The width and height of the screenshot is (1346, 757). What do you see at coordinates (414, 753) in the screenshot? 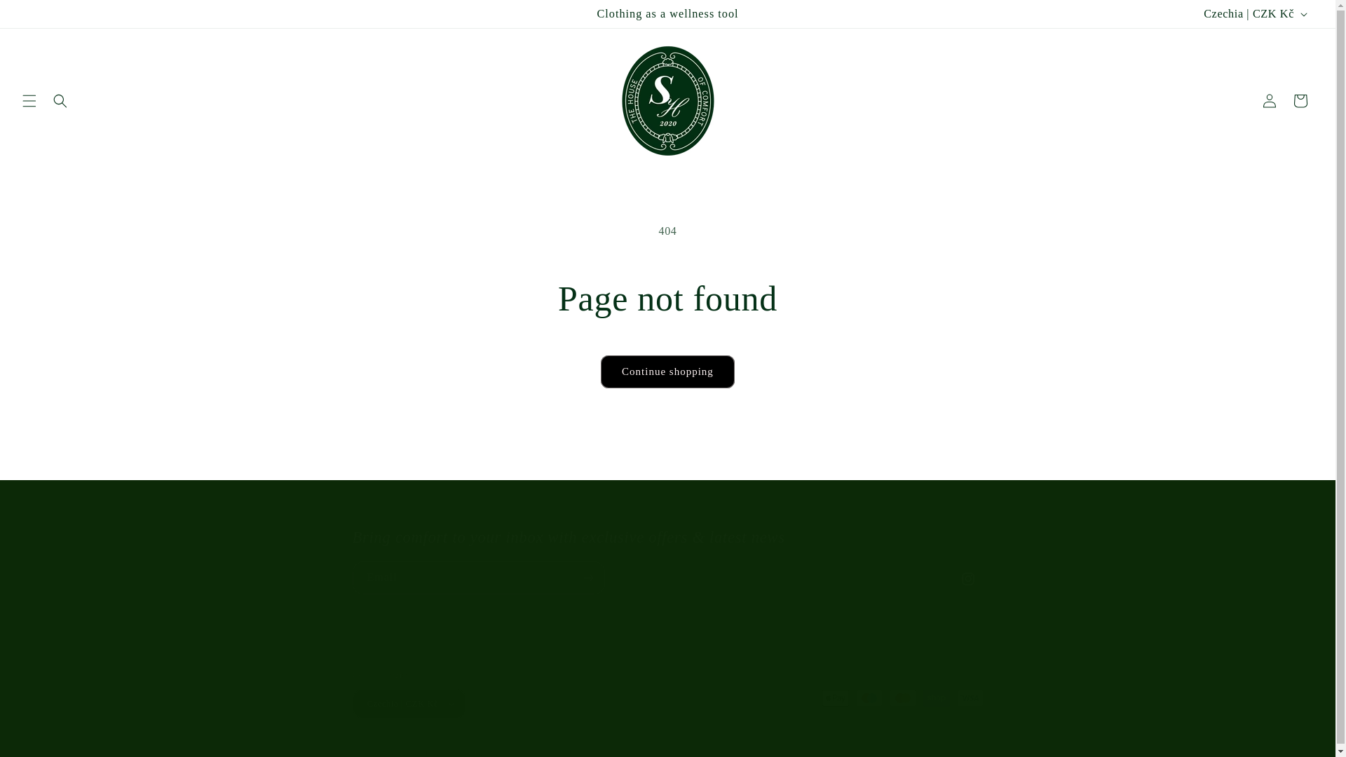
I see `Sadalsuud House` at bounding box center [414, 753].